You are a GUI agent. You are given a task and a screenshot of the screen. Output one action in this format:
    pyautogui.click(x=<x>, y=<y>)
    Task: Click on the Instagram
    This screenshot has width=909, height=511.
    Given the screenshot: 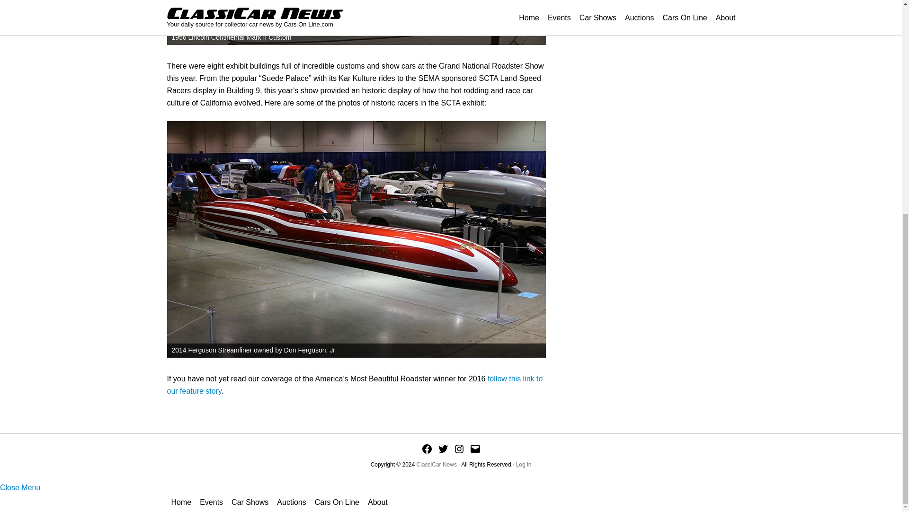 What is the action you would take?
    pyautogui.click(x=459, y=449)
    